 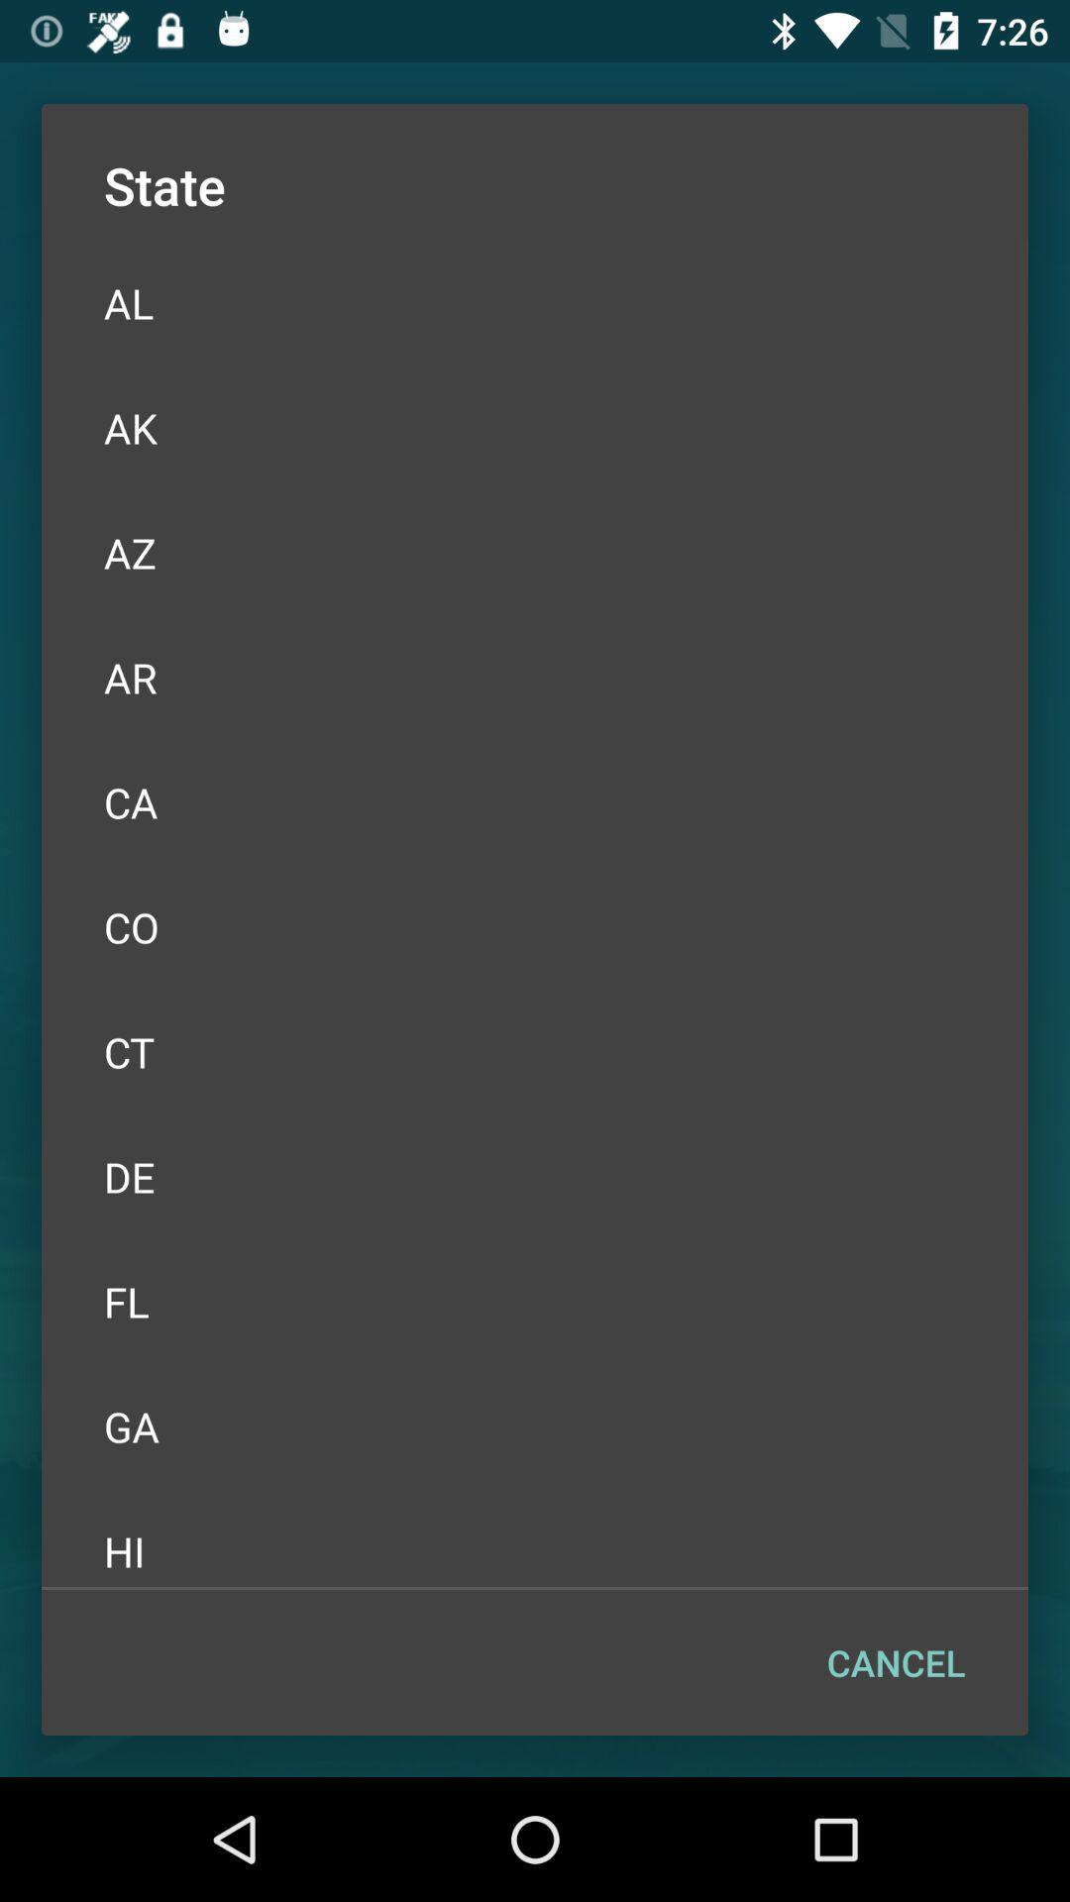 I want to click on press the item below the ct, so click(x=535, y=1177).